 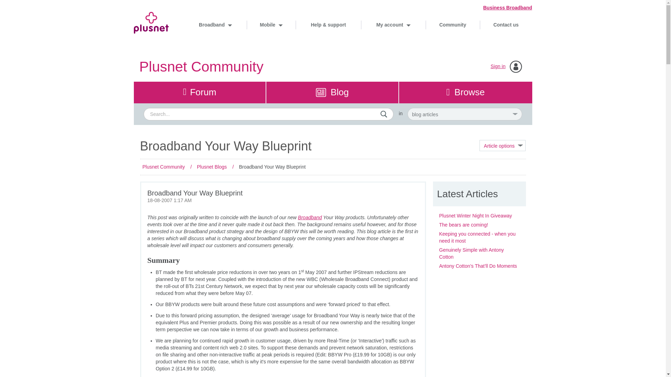 What do you see at coordinates (268, 114) in the screenshot?
I see `Search` at bounding box center [268, 114].